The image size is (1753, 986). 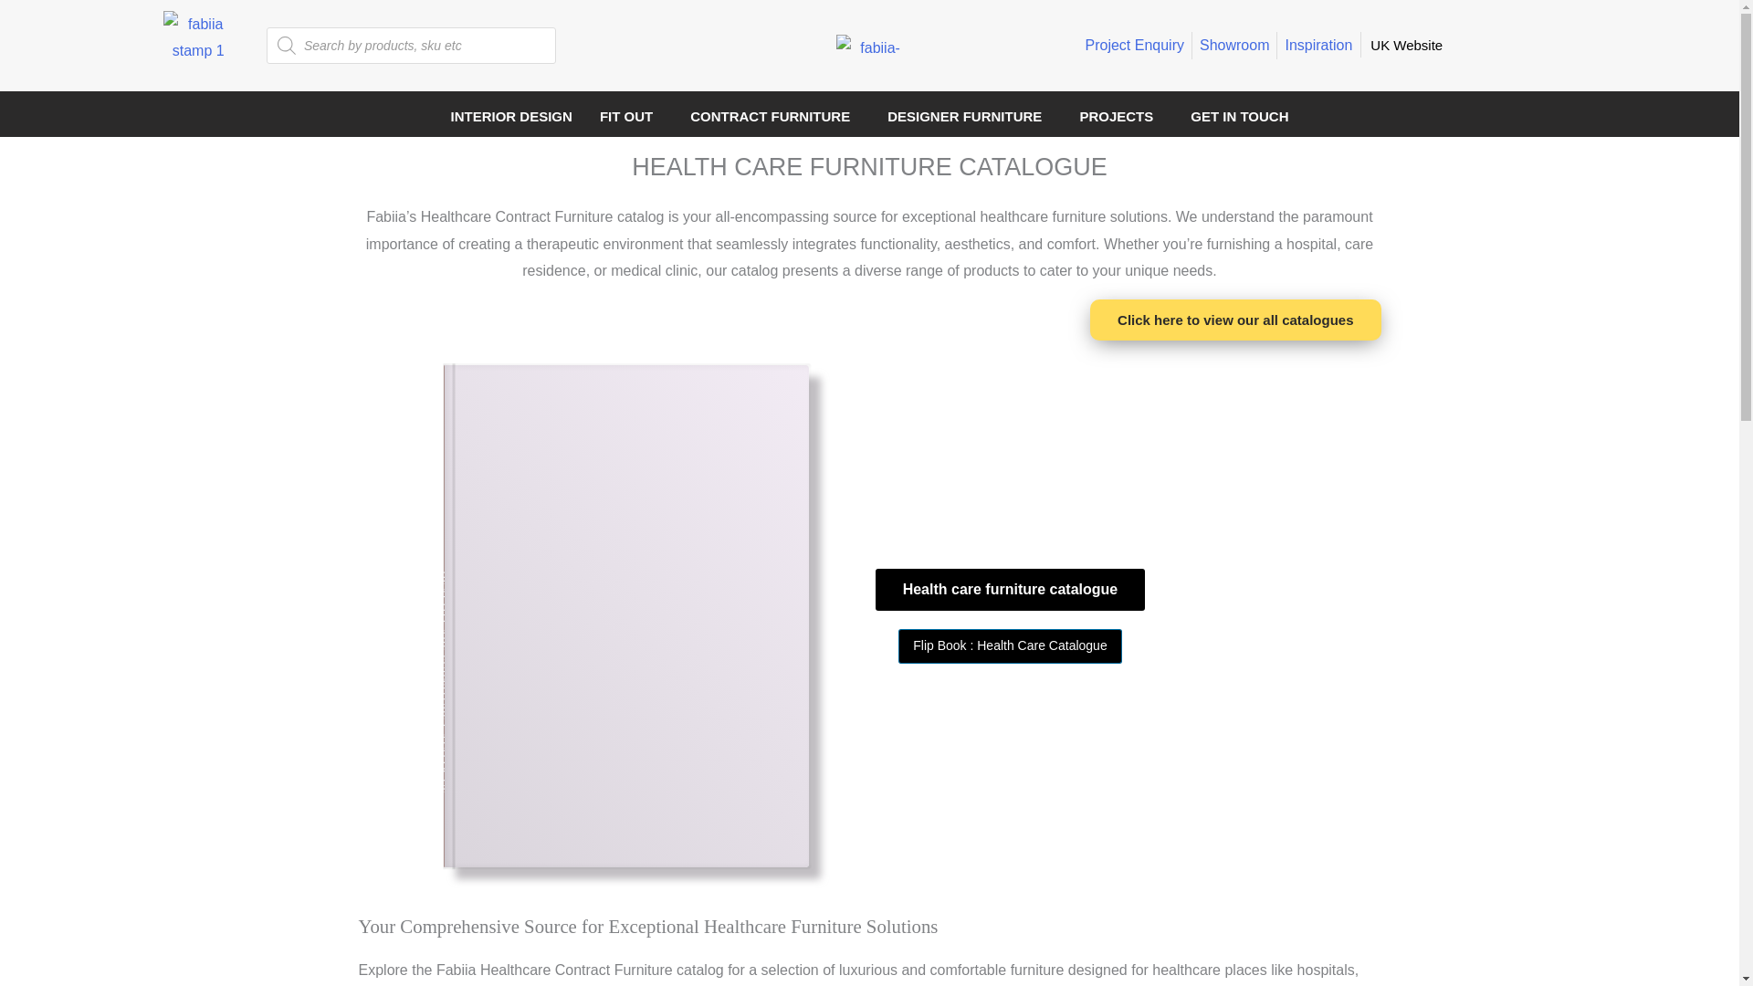 I want to click on fabiia stamp 1, so click(x=197, y=46).